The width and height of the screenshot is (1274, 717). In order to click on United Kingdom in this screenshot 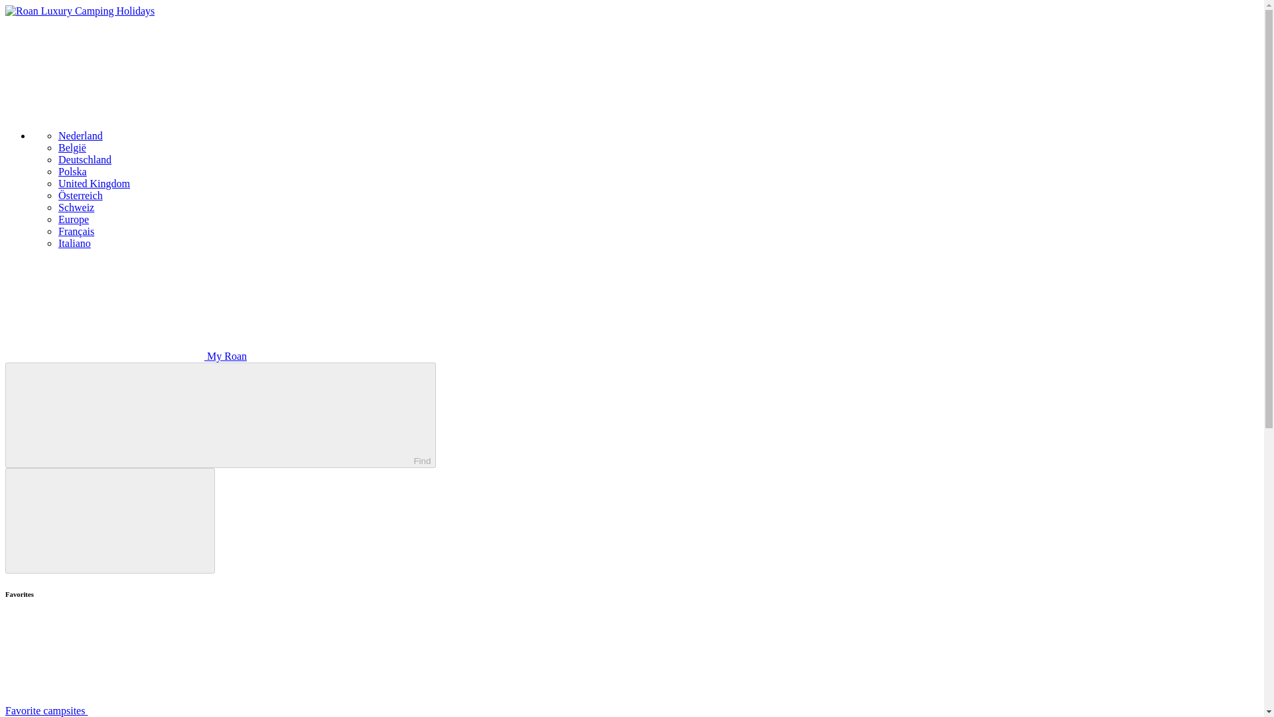, I will do `click(94, 183)`.